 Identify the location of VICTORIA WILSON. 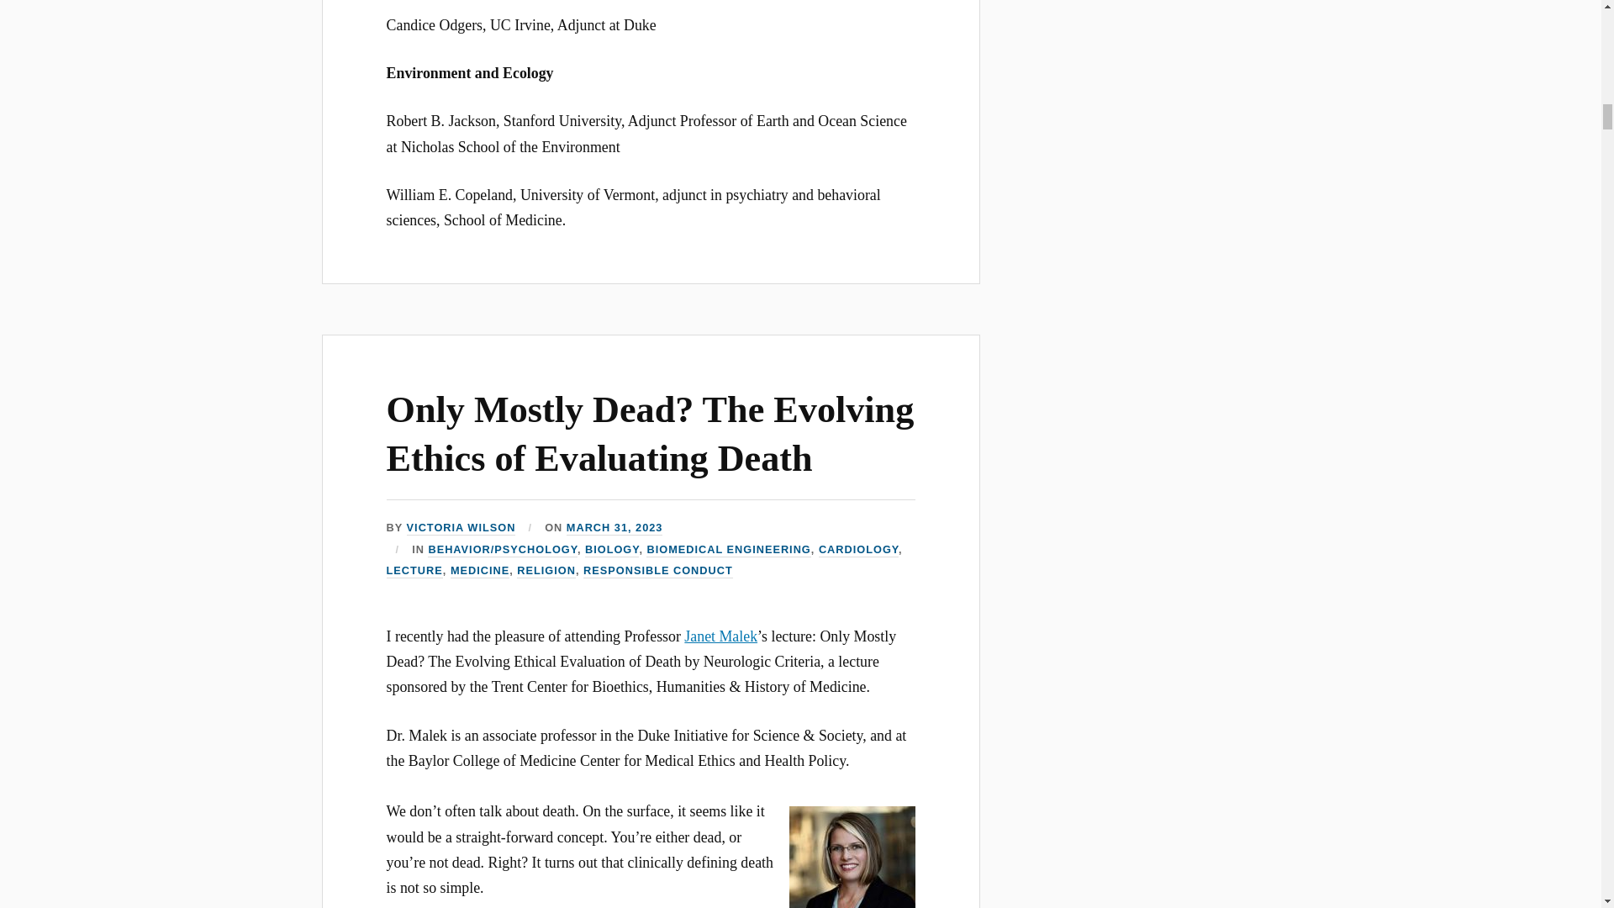
(461, 528).